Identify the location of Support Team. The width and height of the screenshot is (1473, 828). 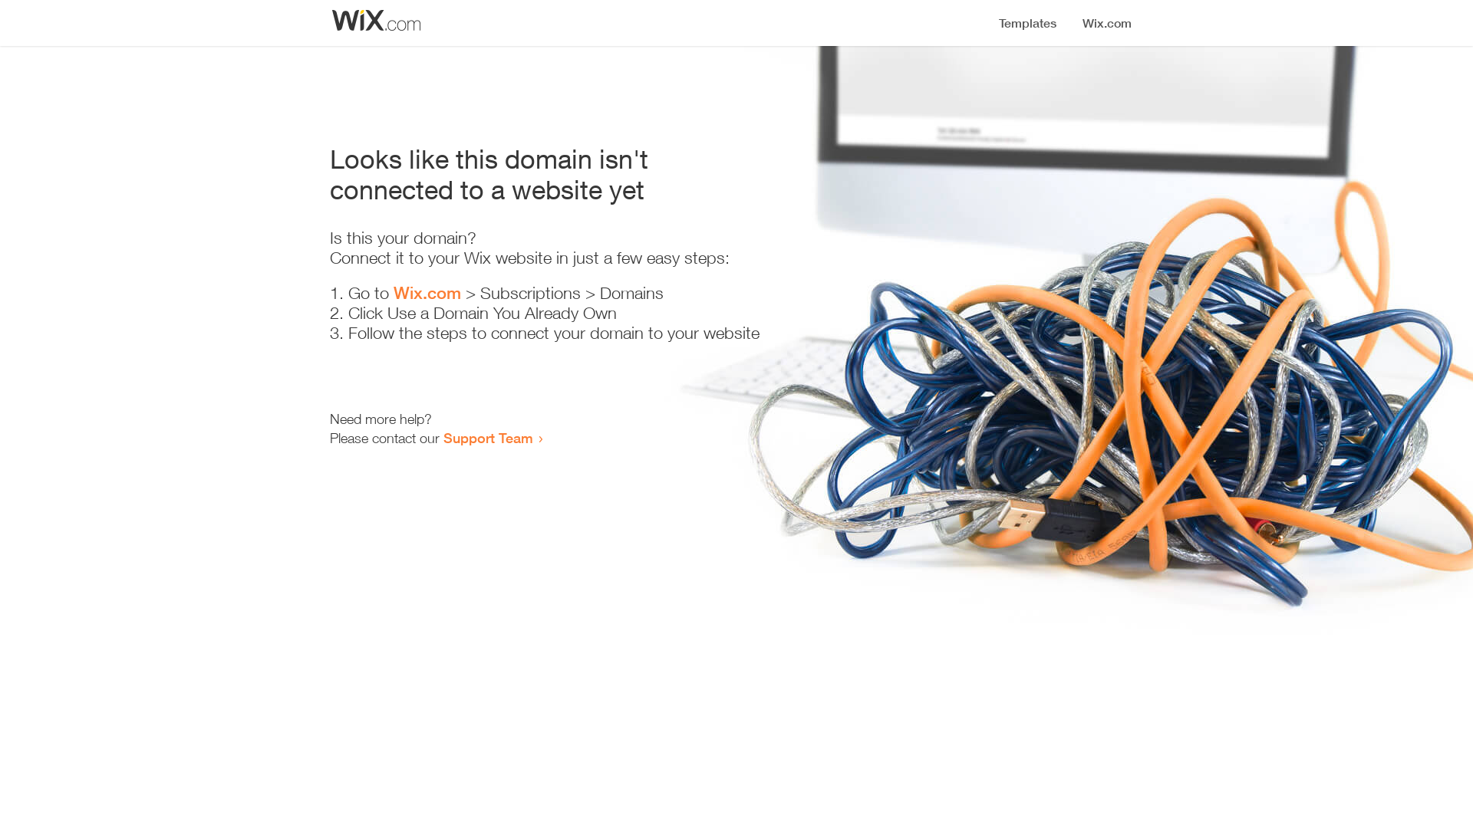
(488, 438).